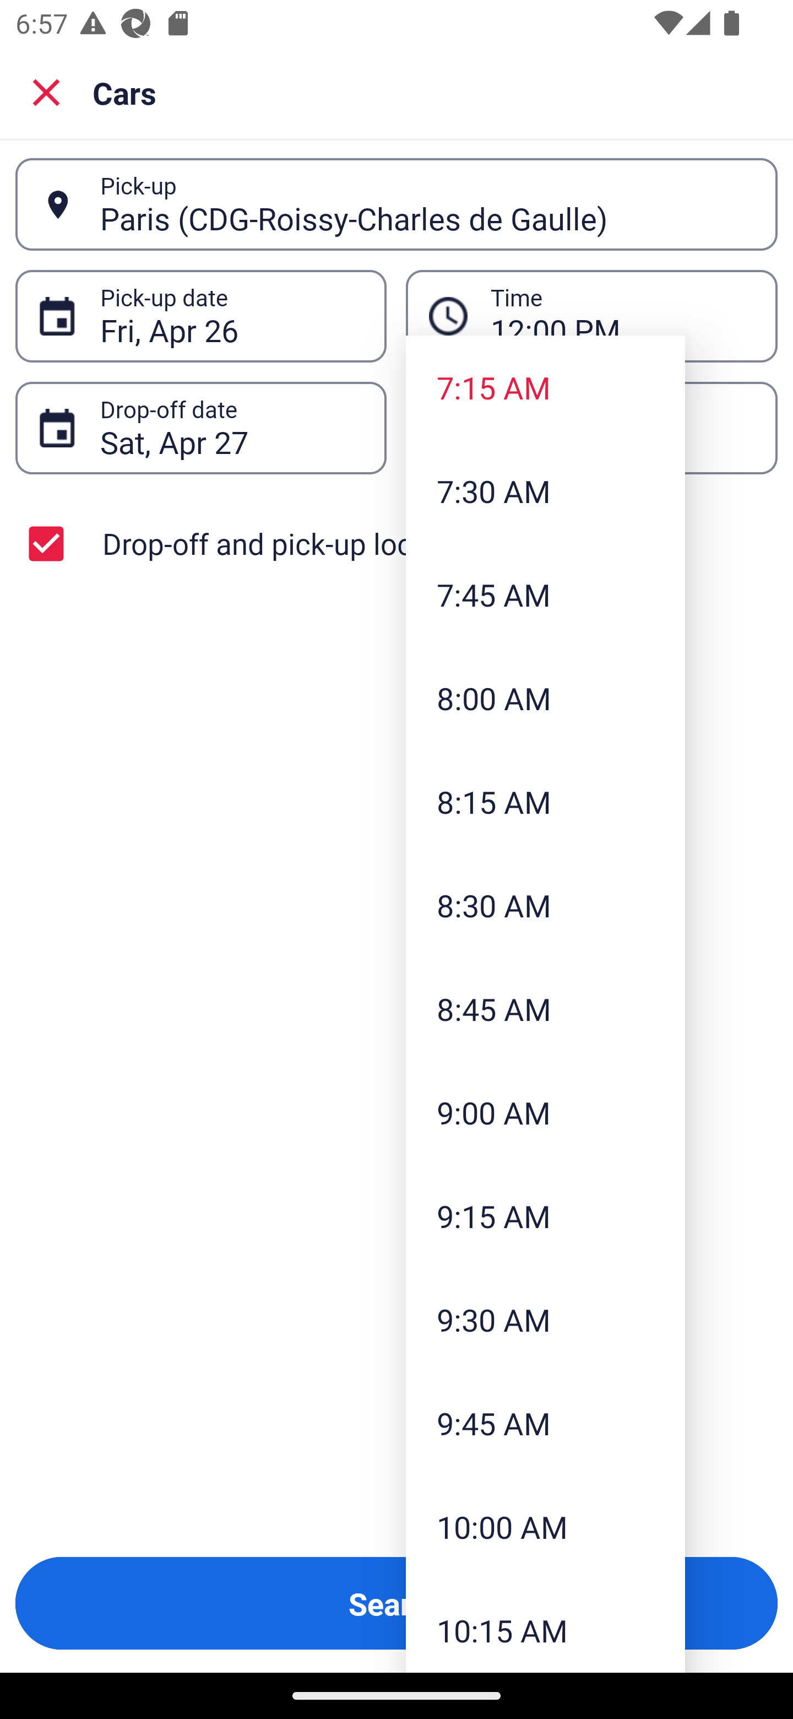  What do you see at coordinates (545, 594) in the screenshot?
I see `7:45 AM` at bounding box center [545, 594].